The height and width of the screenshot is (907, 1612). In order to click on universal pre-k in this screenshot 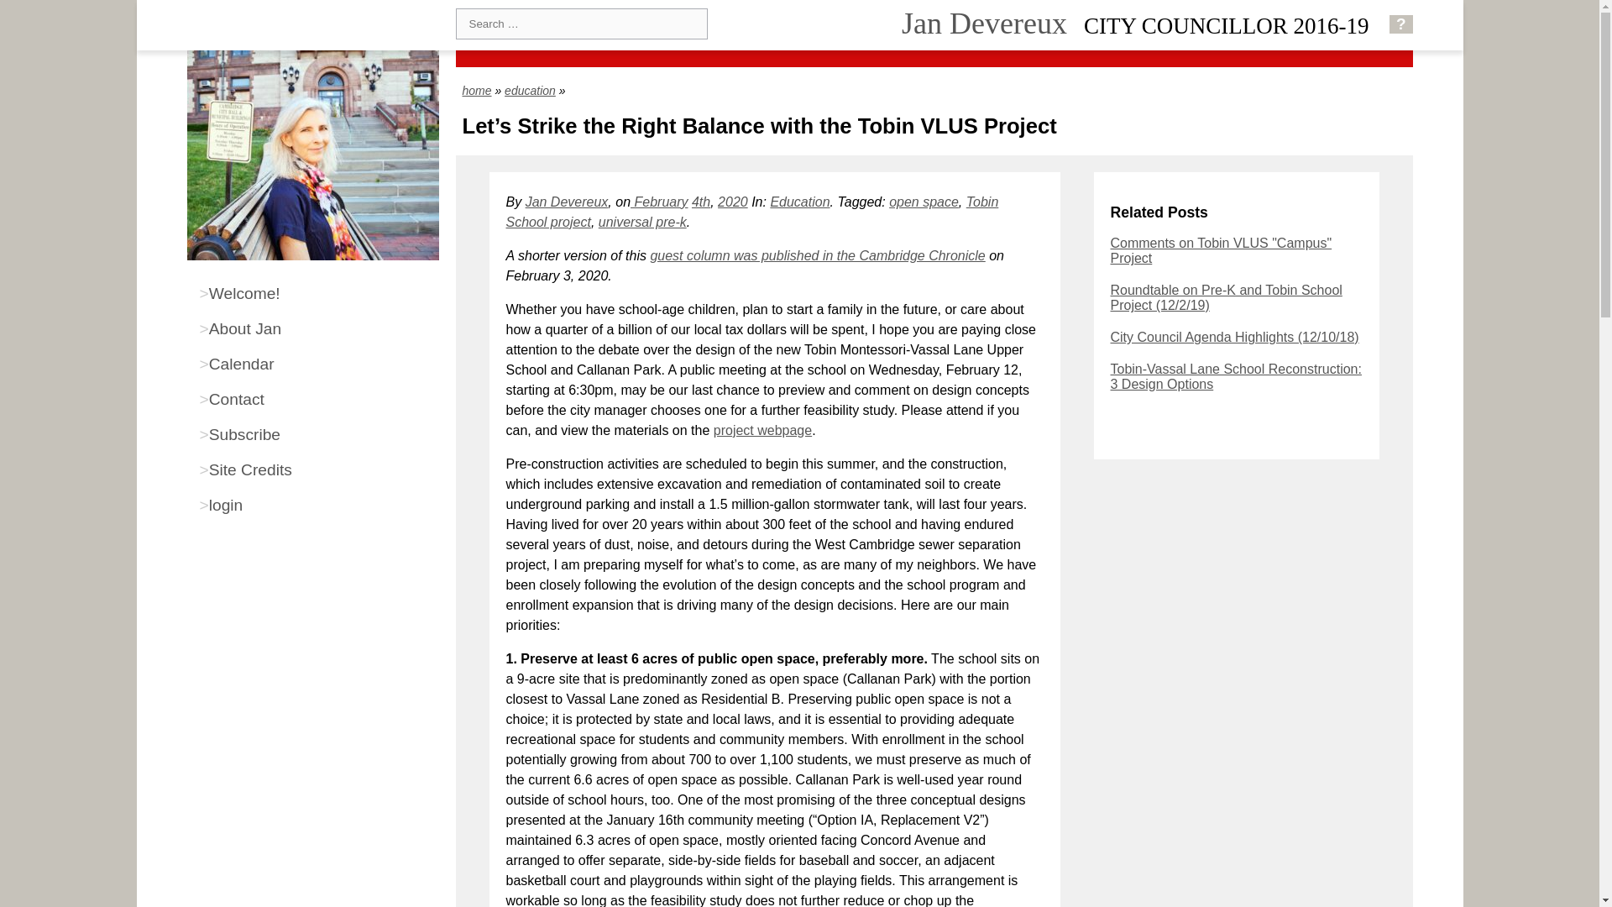, I will do `click(641, 222)`.